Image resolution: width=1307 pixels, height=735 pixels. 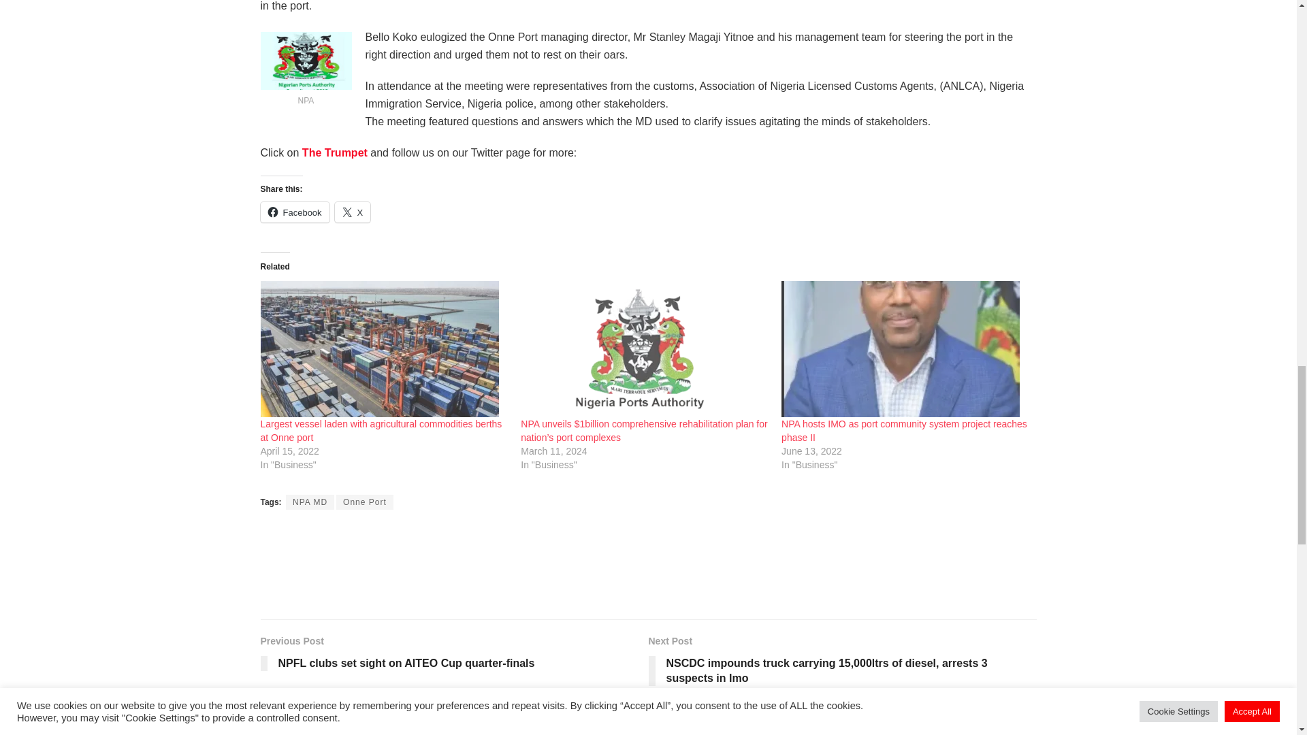 What do you see at coordinates (294, 212) in the screenshot?
I see `Click to share on Facebook` at bounding box center [294, 212].